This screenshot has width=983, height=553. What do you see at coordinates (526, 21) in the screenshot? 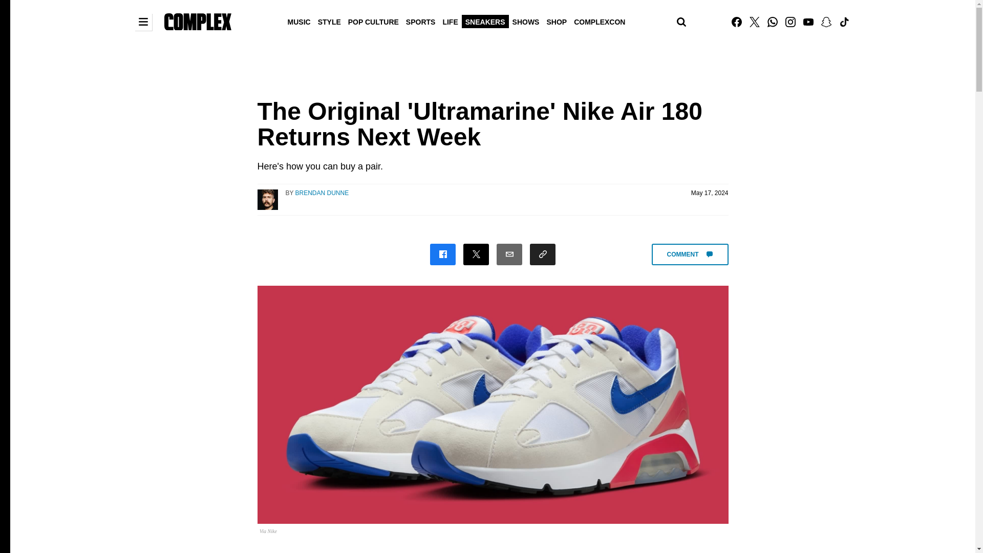
I see `SHOWS` at bounding box center [526, 21].